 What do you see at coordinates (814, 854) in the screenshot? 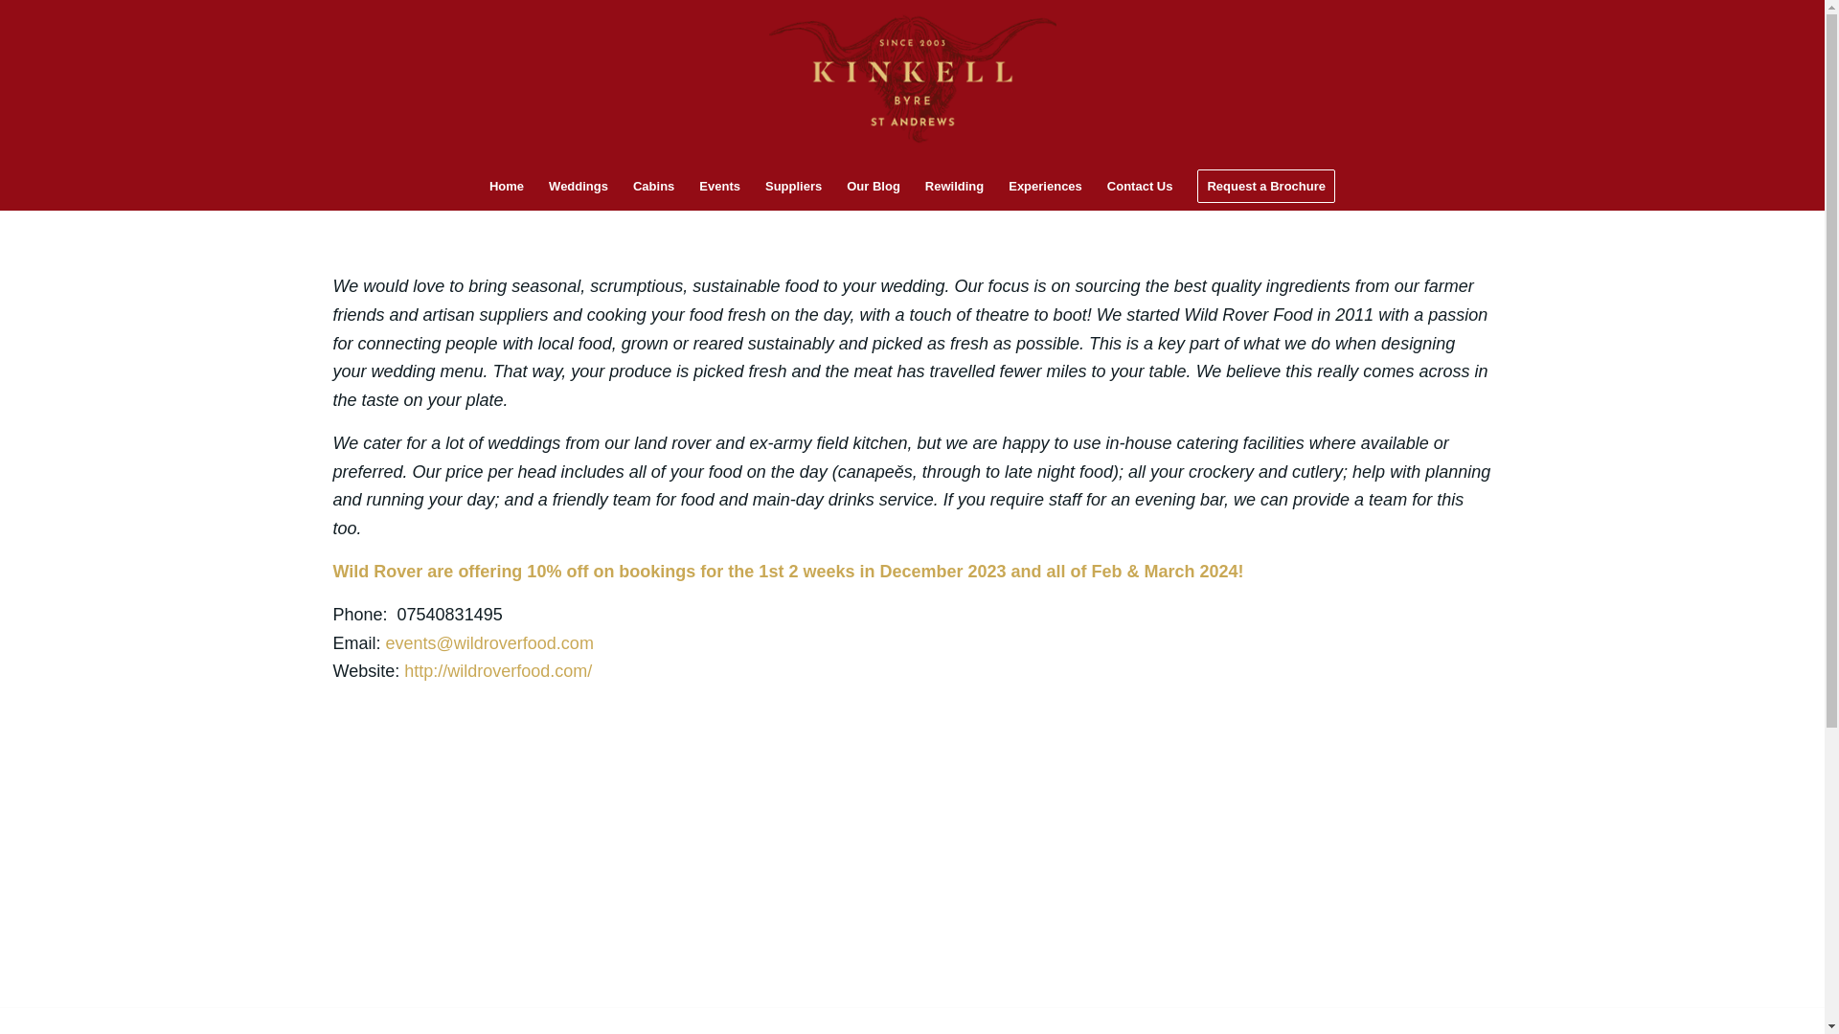
I see `image001` at bounding box center [814, 854].